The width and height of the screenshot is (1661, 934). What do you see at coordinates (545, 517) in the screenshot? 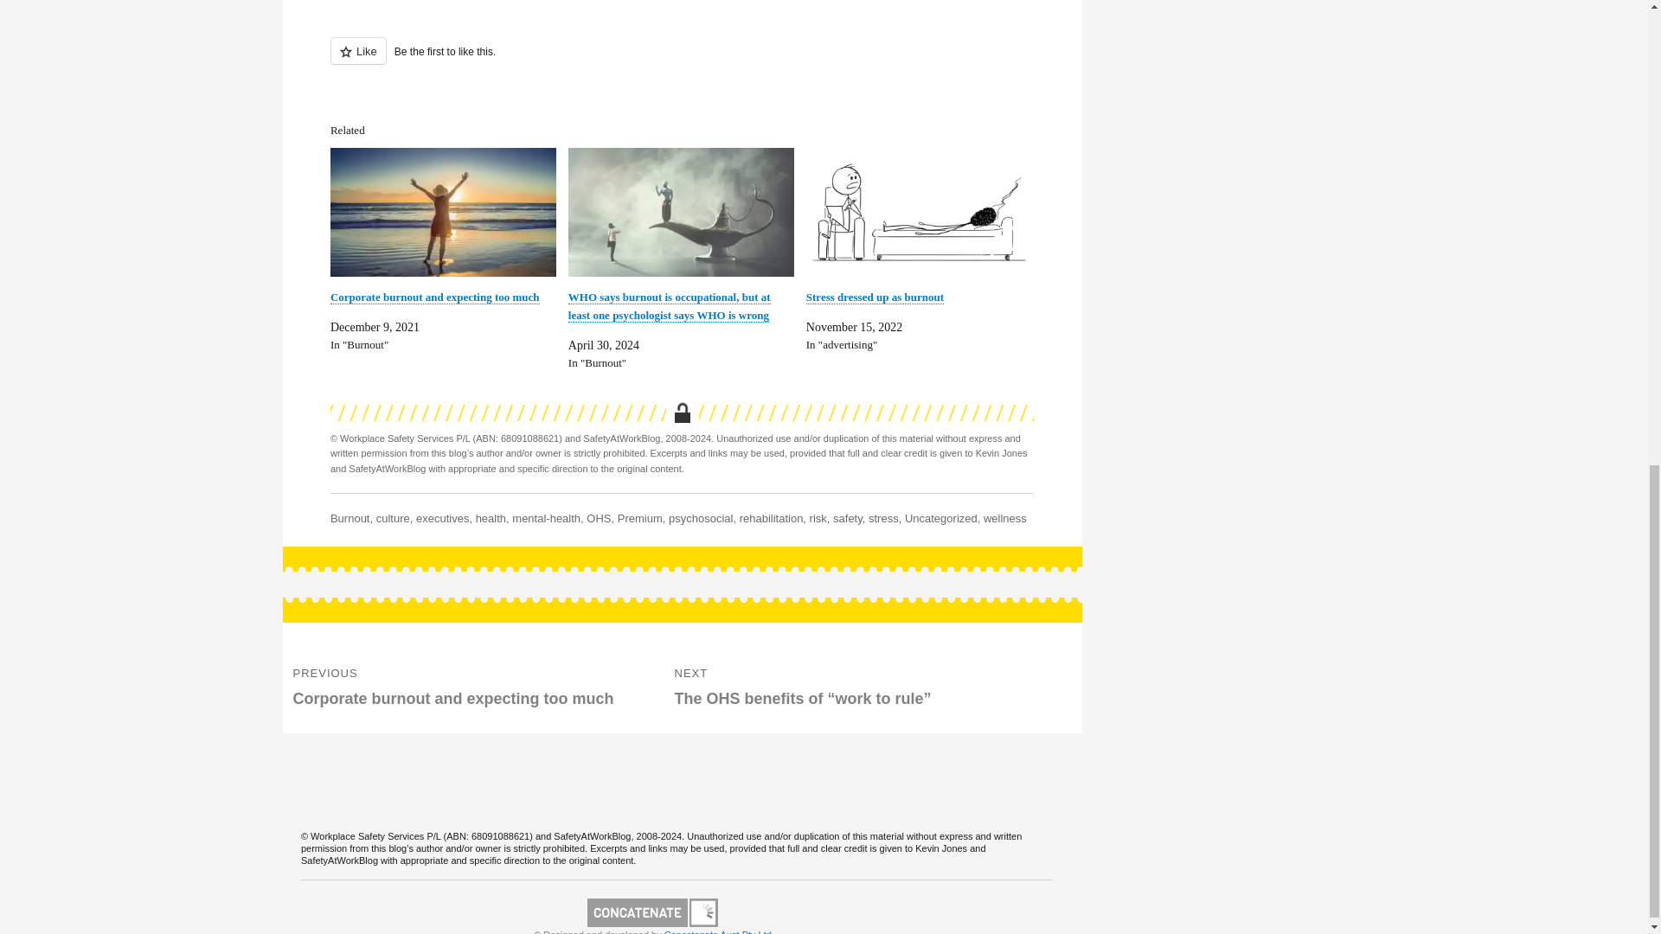
I see `mental-health` at bounding box center [545, 517].